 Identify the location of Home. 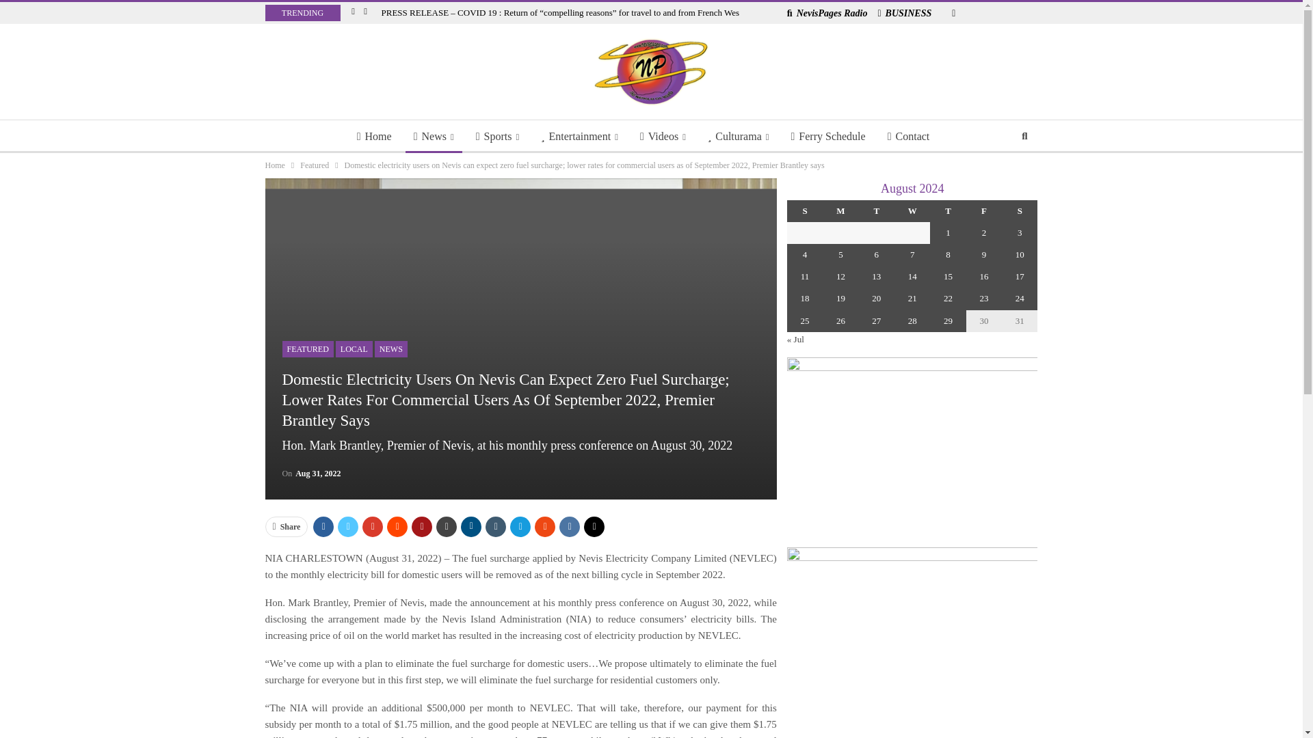
(375, 137).